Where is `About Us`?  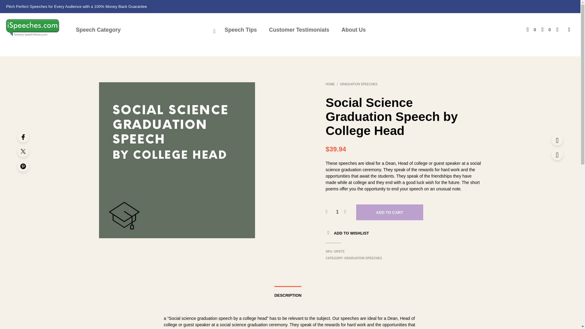
About Us is located at coordinates (389, 212).